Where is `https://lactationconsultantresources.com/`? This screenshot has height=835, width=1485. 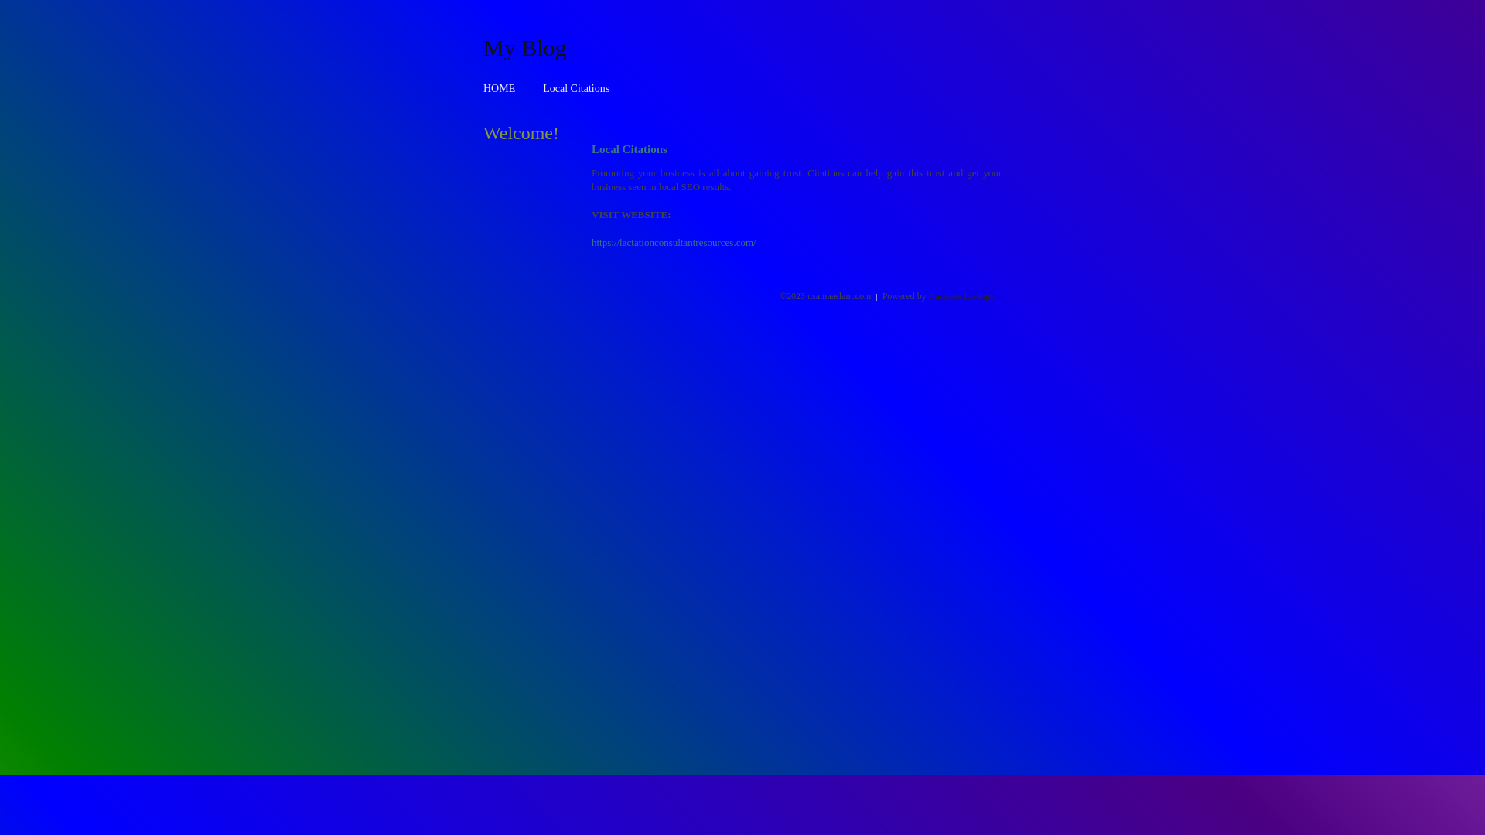
https://lactationconsultantresources.com/ is located at coordinates (674, 243).